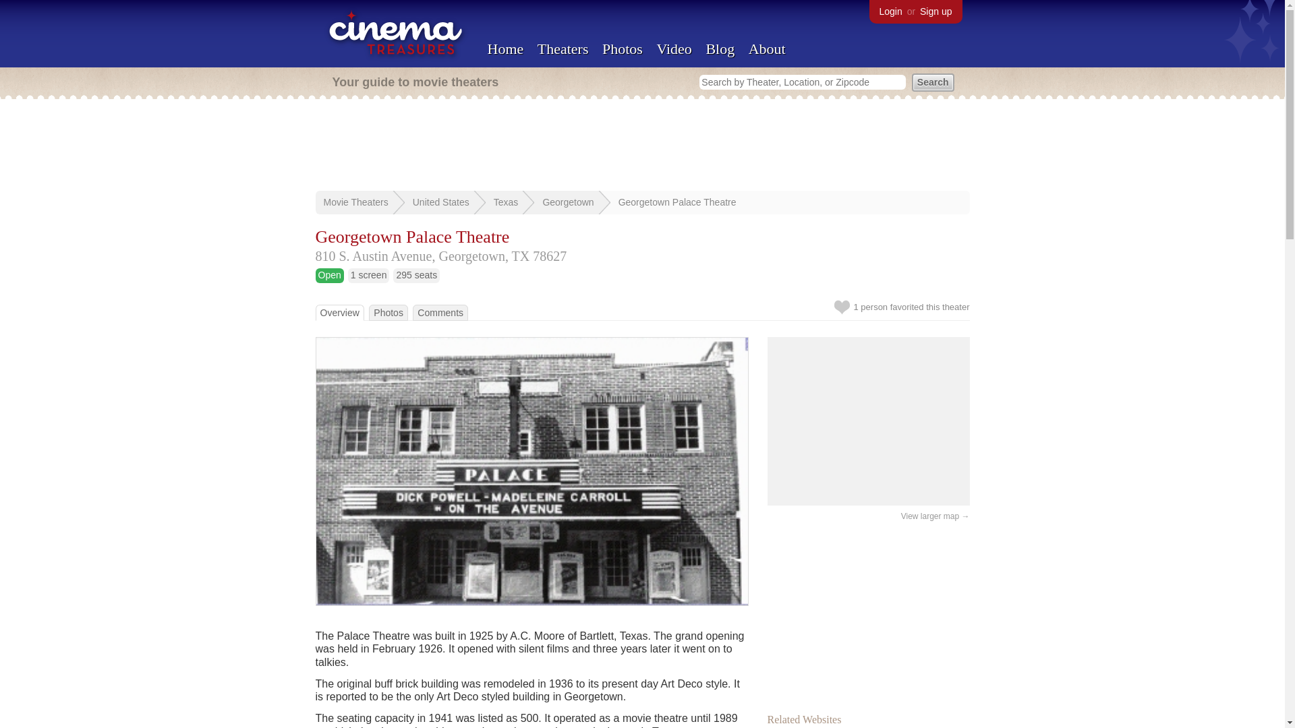  I want to click on Advertisement, so click(643, 146).